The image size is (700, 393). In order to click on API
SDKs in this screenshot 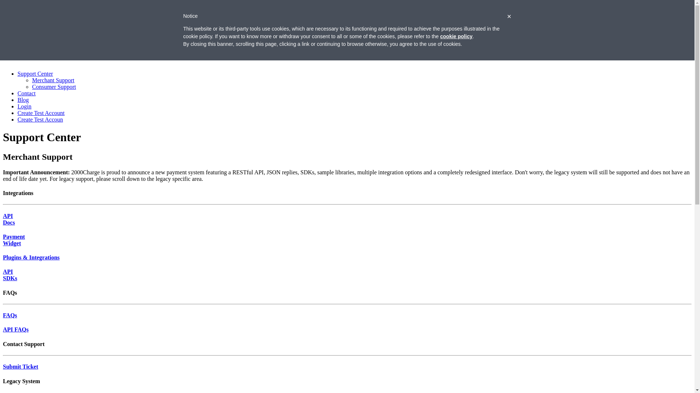, I will do `click(10, 275)`.